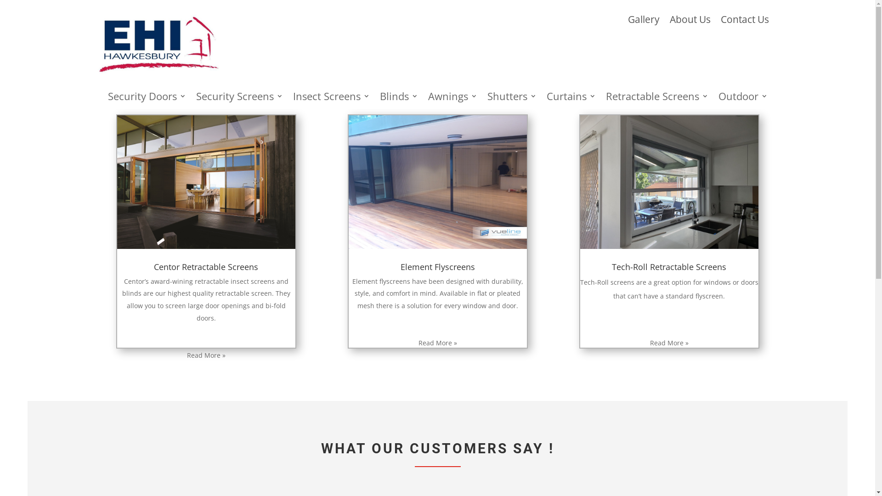  I want to click on Awnings, so click(453, 98).